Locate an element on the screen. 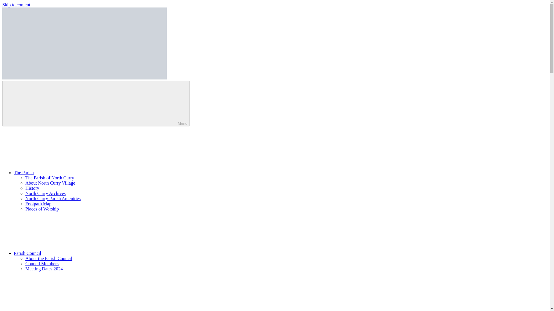 The width and height of the screenshot is (554, 311). The Parish of North Curry is located at coordinates (50, 178).